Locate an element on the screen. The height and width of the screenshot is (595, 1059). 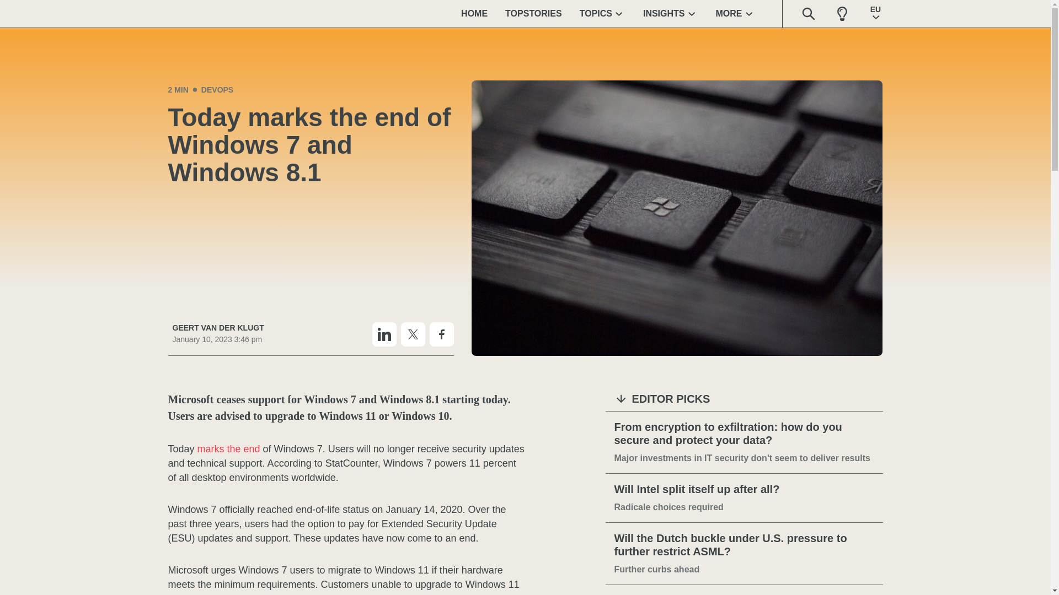
January 10, 2023 3:46 pm is located at coordinates (217, 339).